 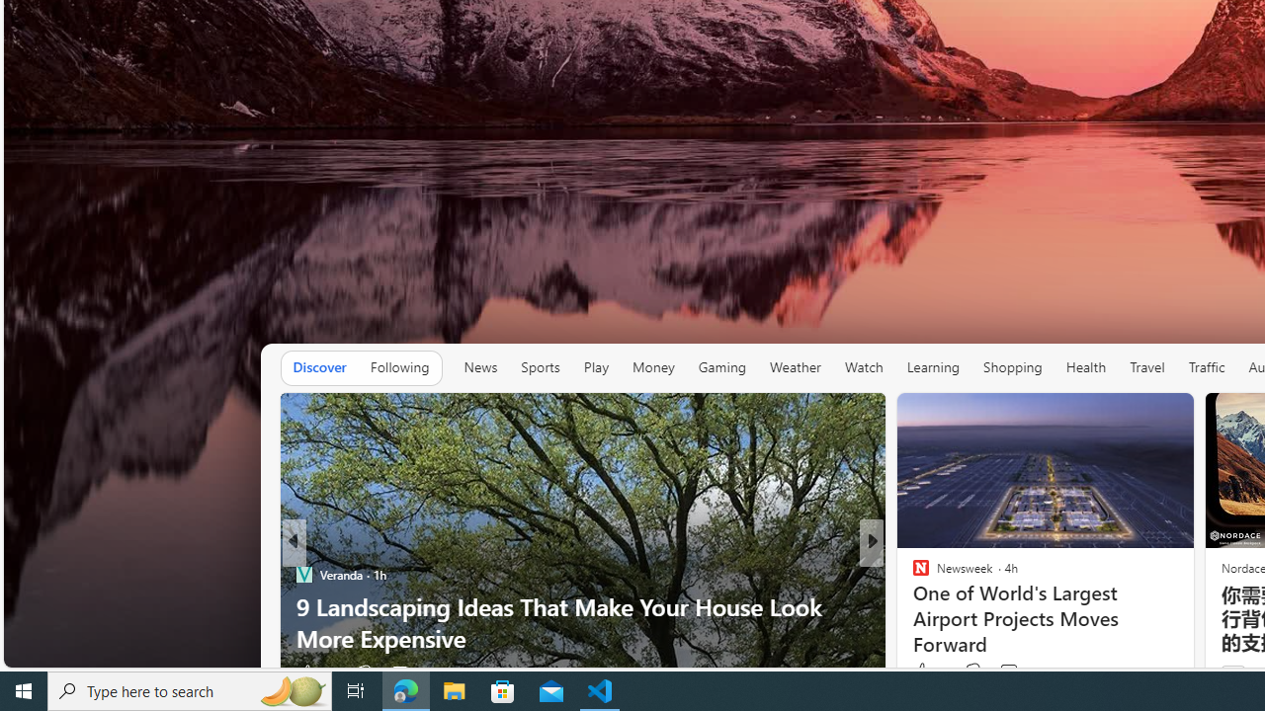 What do you see at coordinates (1002, 672) in the screenshot?
I see `View comments 20 Comment` at bounding box center [1002, 672].